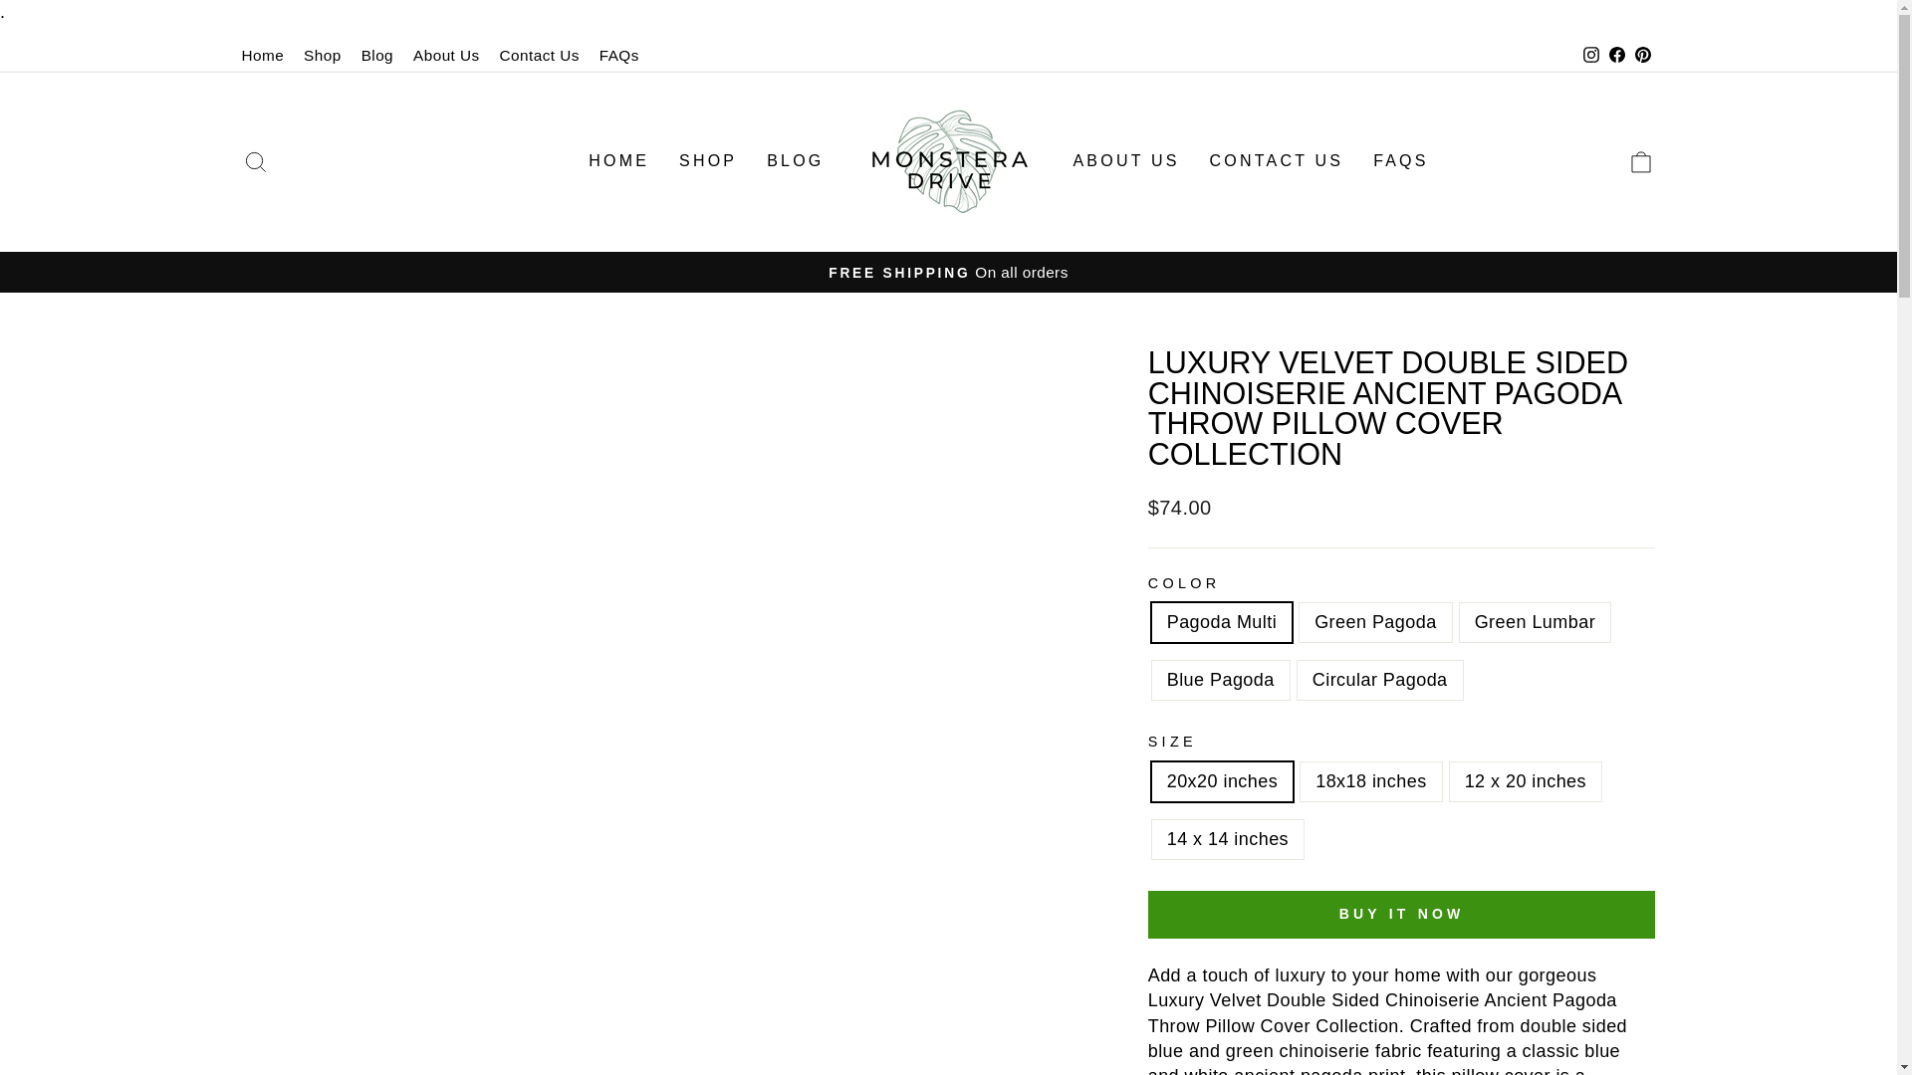 This screenshot has width=1912, height=1075. What do you see at coordinates (323, 55) in the screenshot?
I see `Shop` at bounding box center [323, 55].